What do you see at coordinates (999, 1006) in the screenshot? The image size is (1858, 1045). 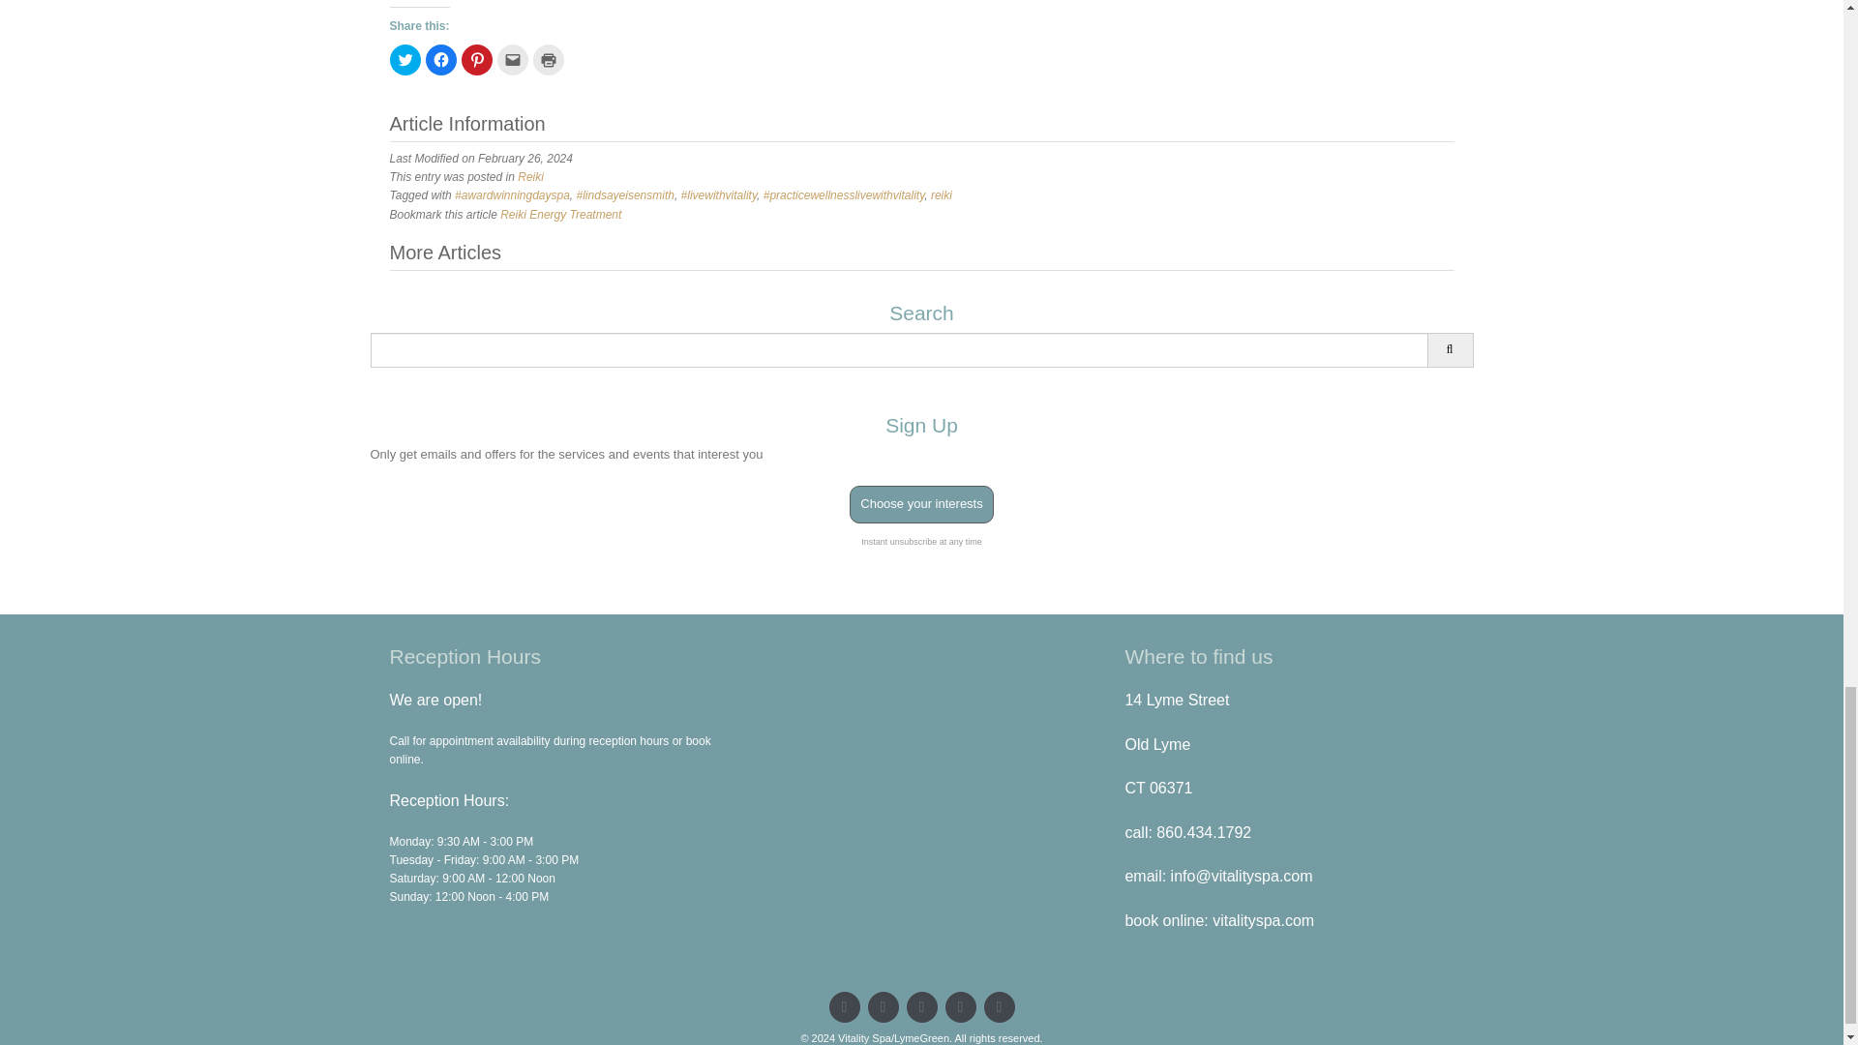 I see `Instagram` at bounding box center [999, 1006].